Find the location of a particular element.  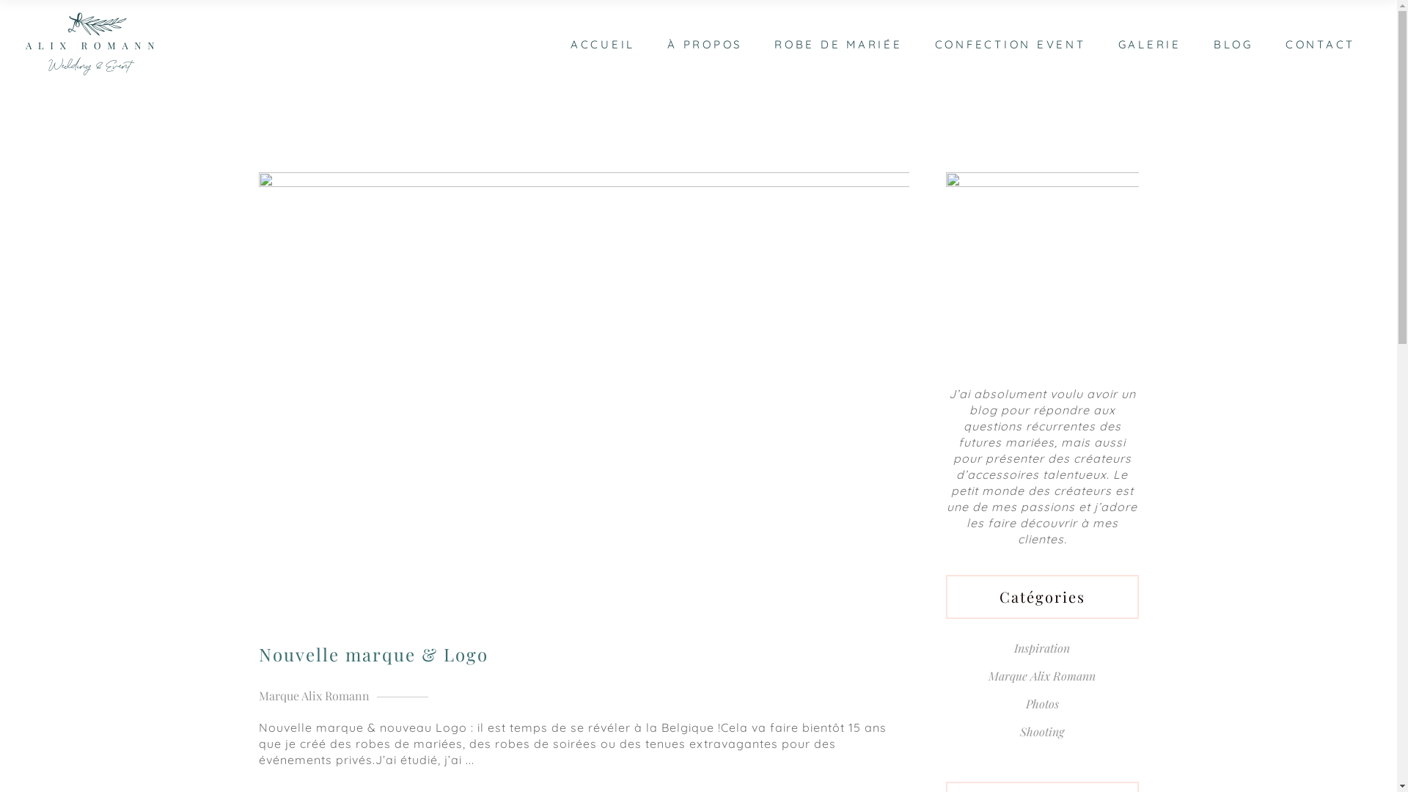

Marque Alix Romann is located at coordinates (1042, 675).